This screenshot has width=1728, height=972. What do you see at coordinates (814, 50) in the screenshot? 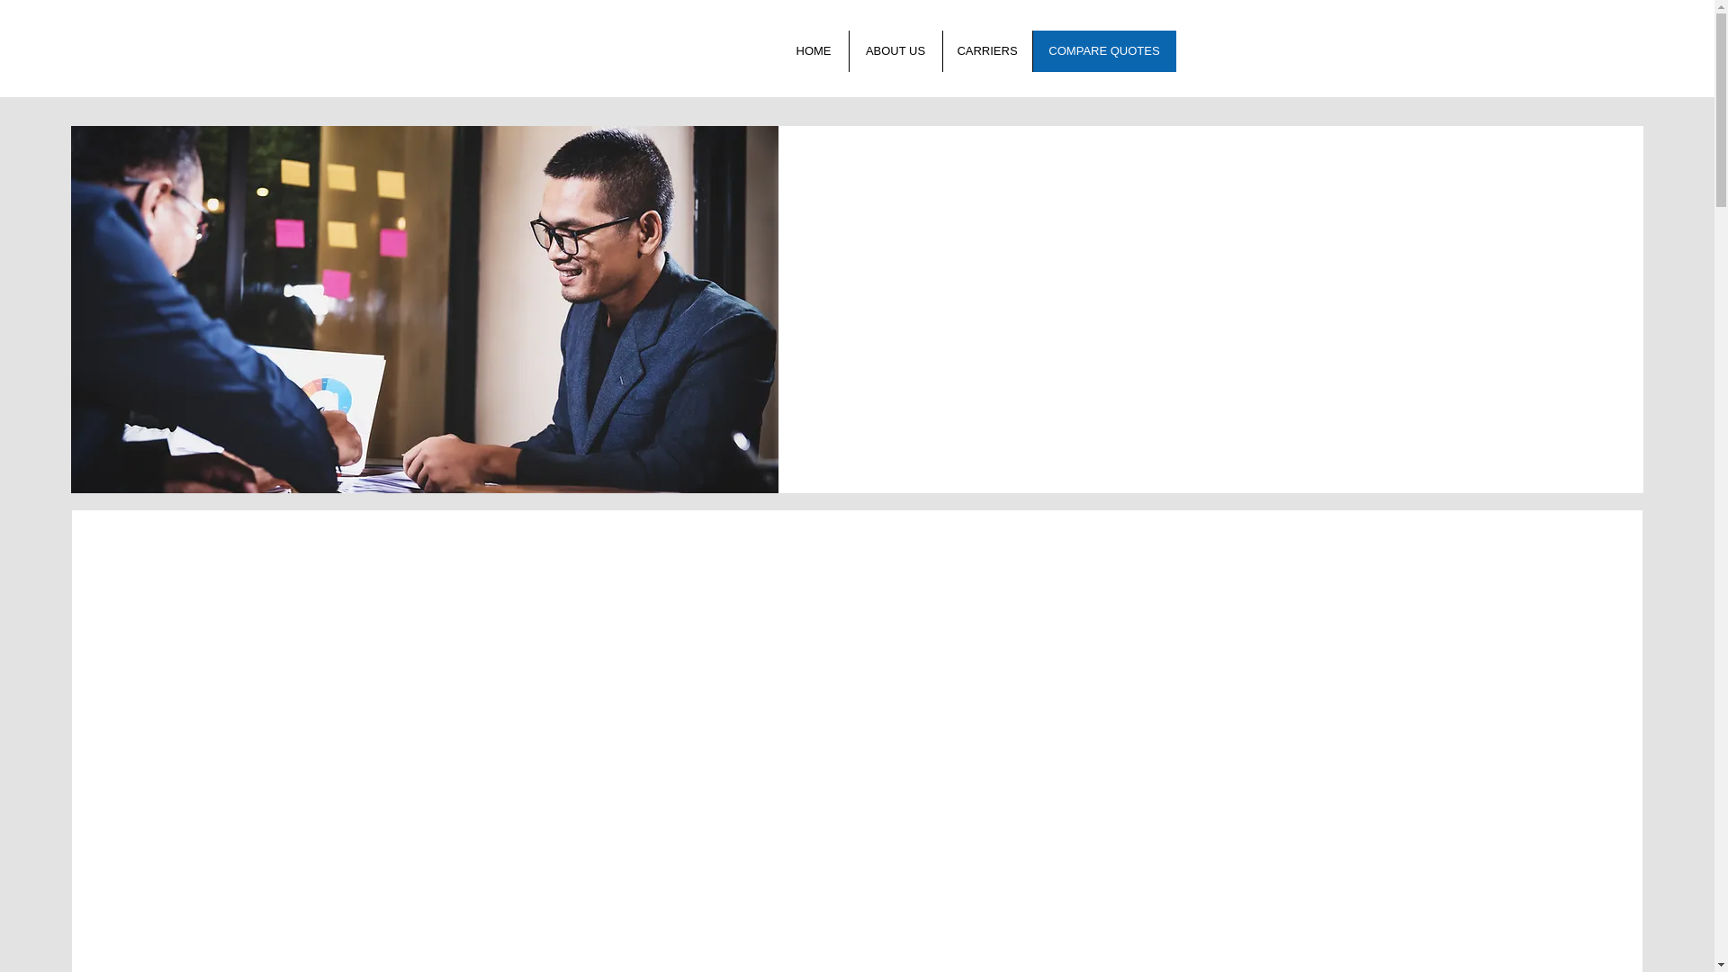
I see `HOME` at bounding box center [814, 50].